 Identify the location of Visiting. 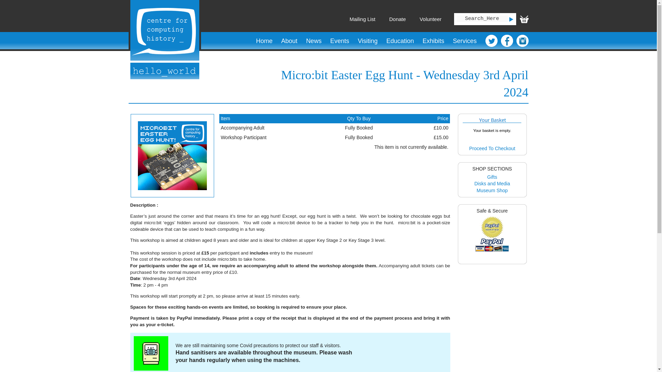
(368, 41).